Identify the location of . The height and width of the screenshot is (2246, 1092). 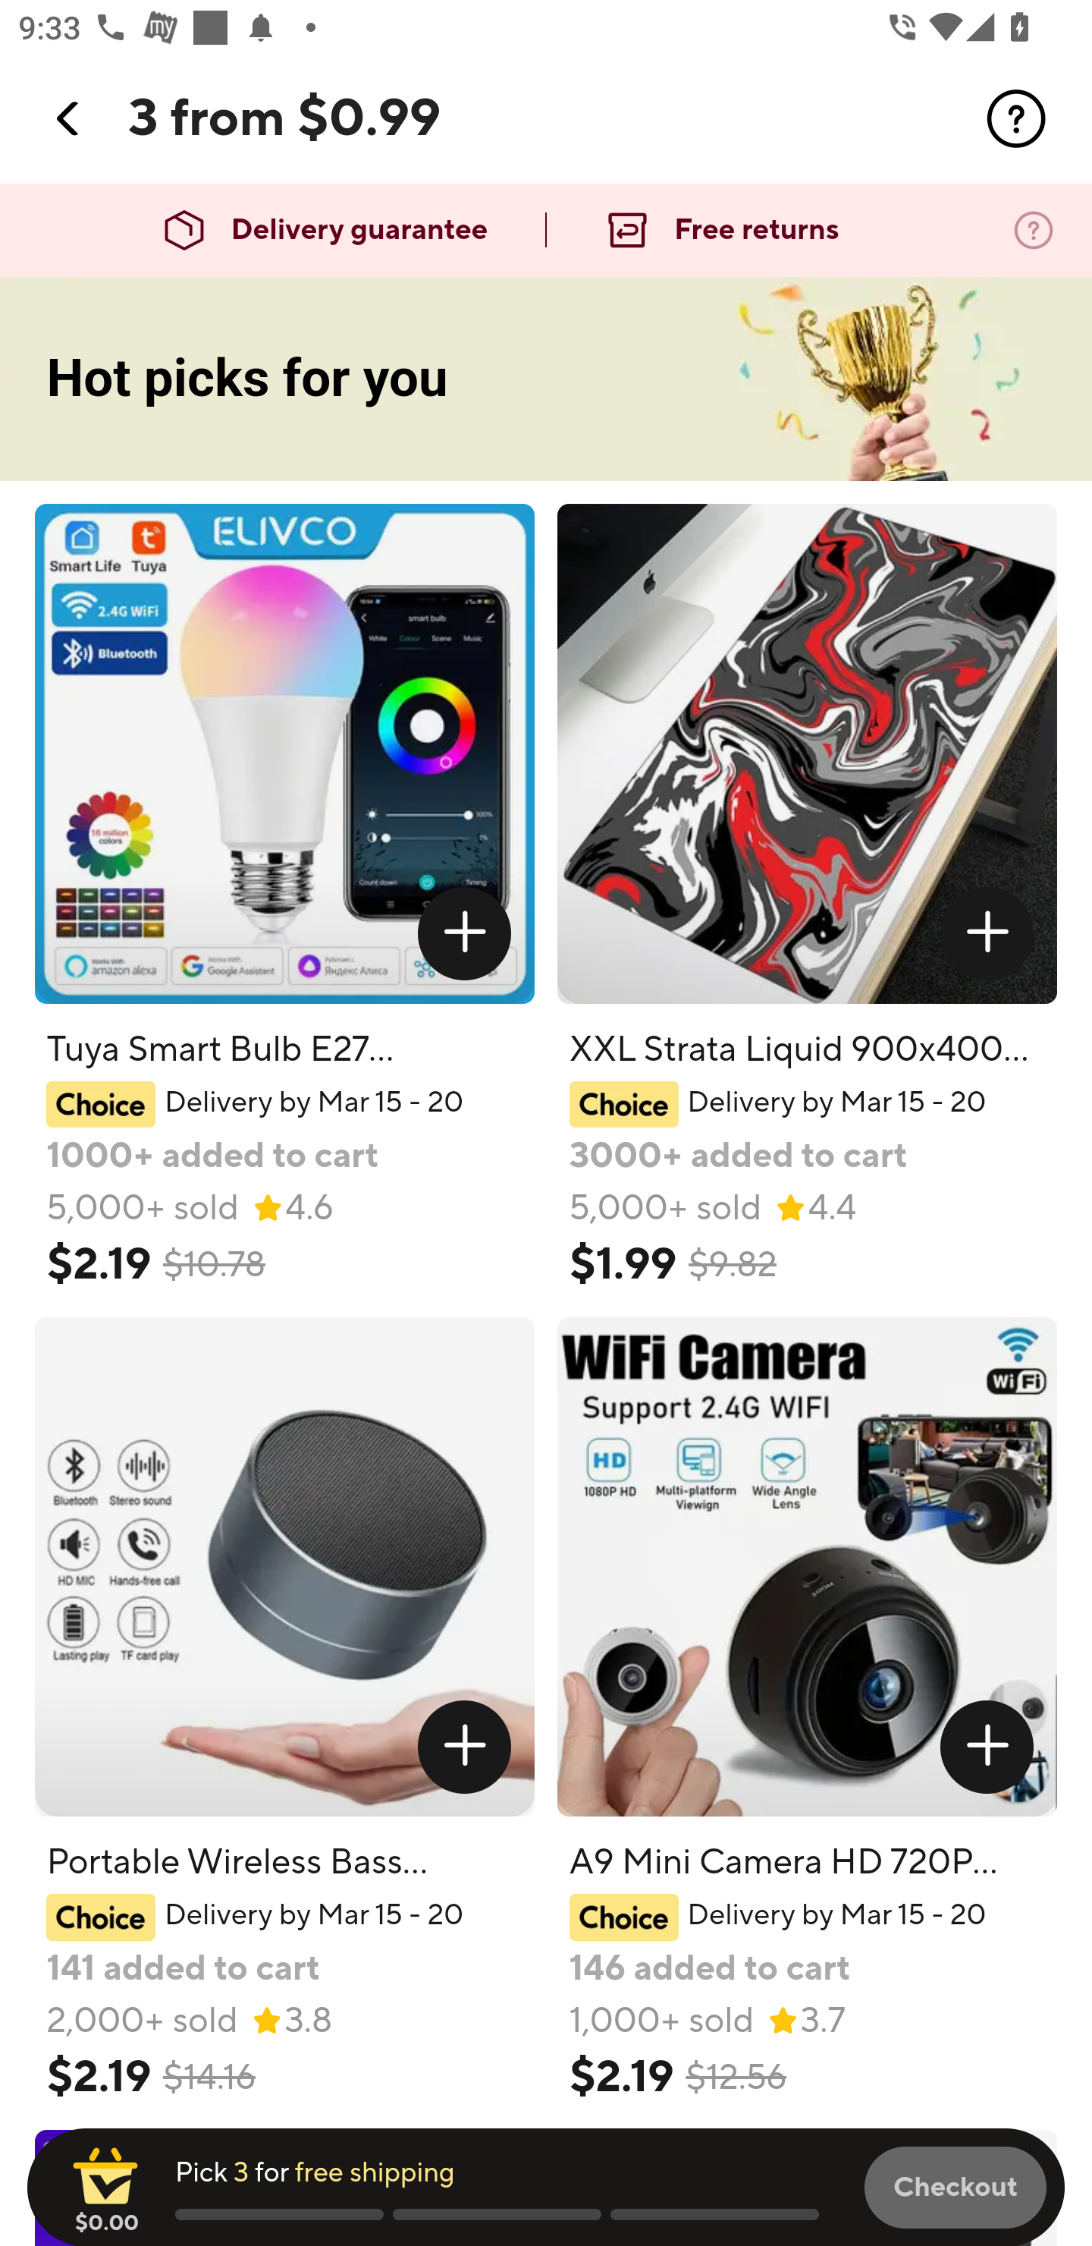
(987, 933).